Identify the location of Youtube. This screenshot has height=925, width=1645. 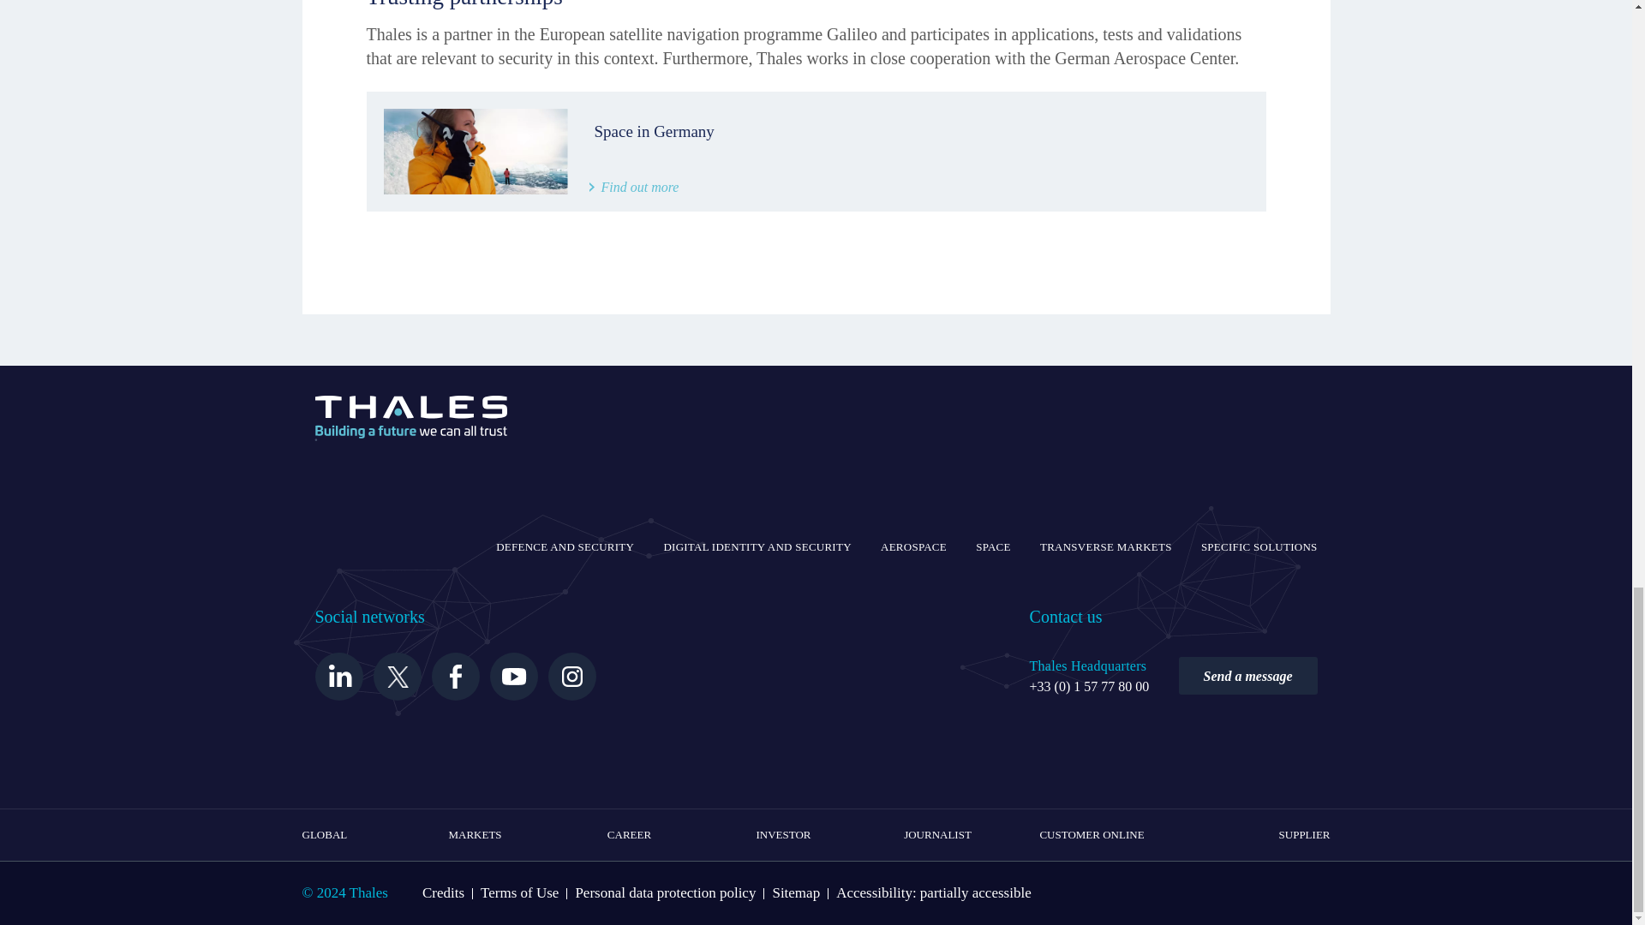
(514, 677).